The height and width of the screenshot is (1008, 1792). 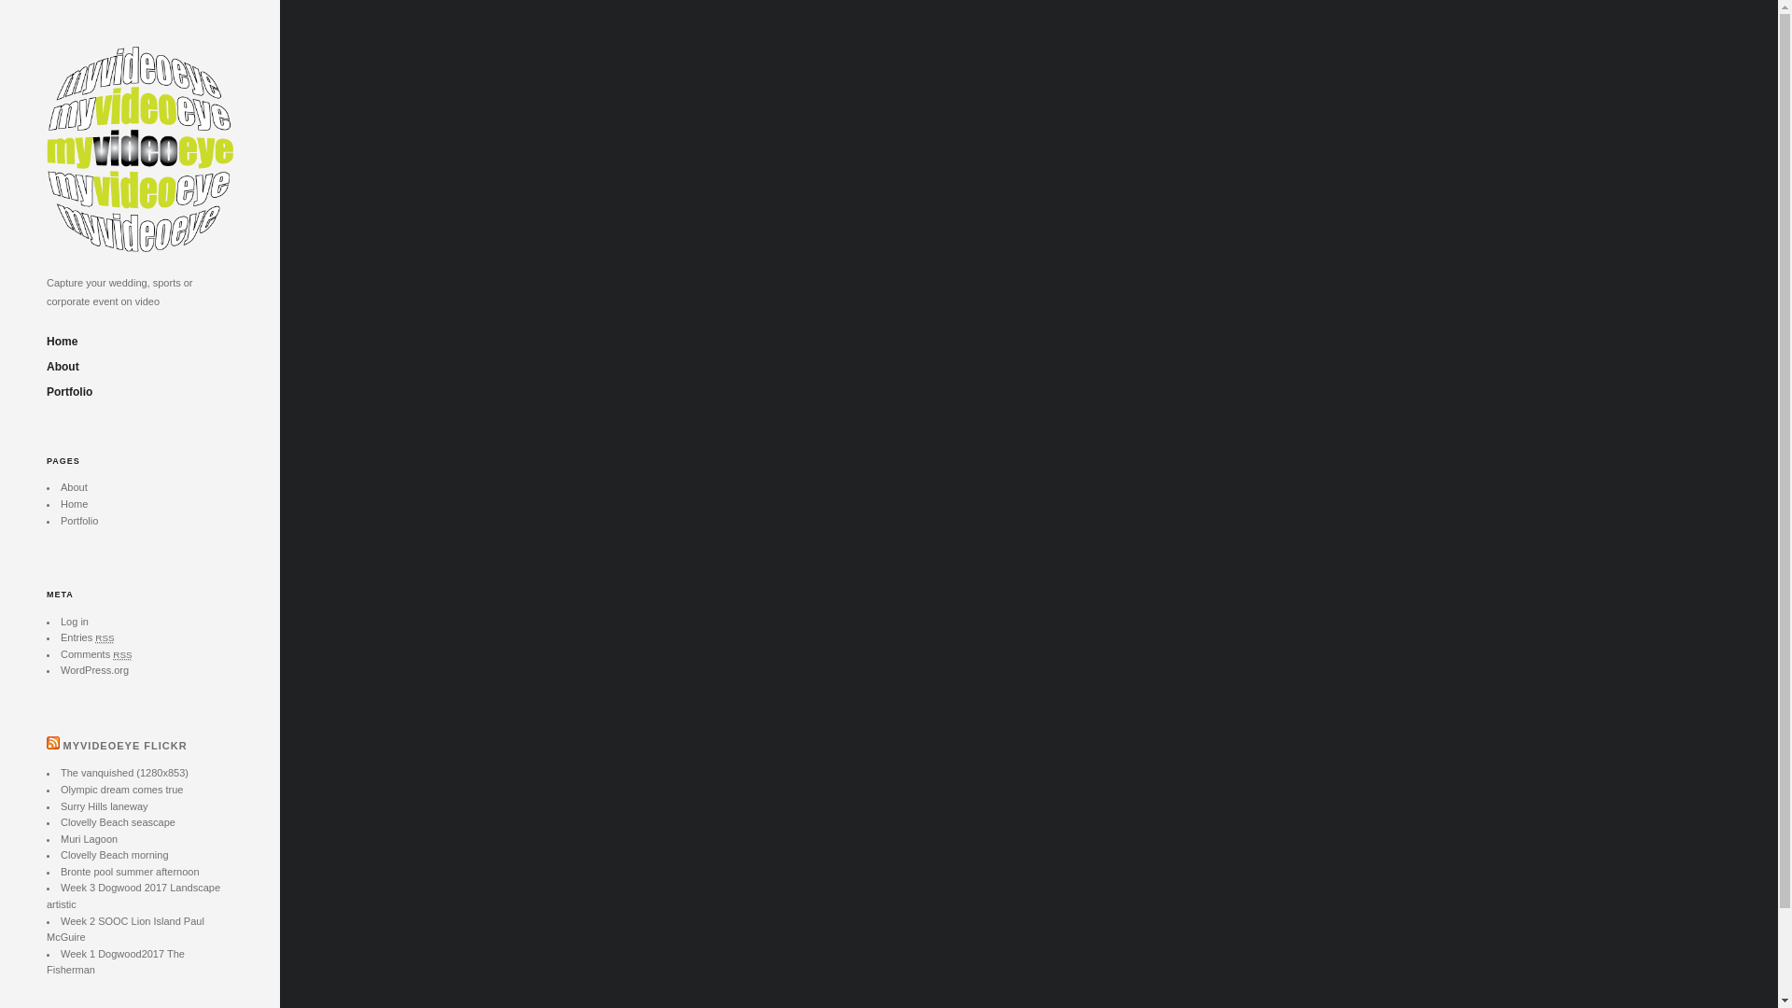 What do you see at coordinates (125, 930) in the screenshot?
I see `Week 2 SOOC Lion Island Paul McGuire` at bounding box center [125, 930].